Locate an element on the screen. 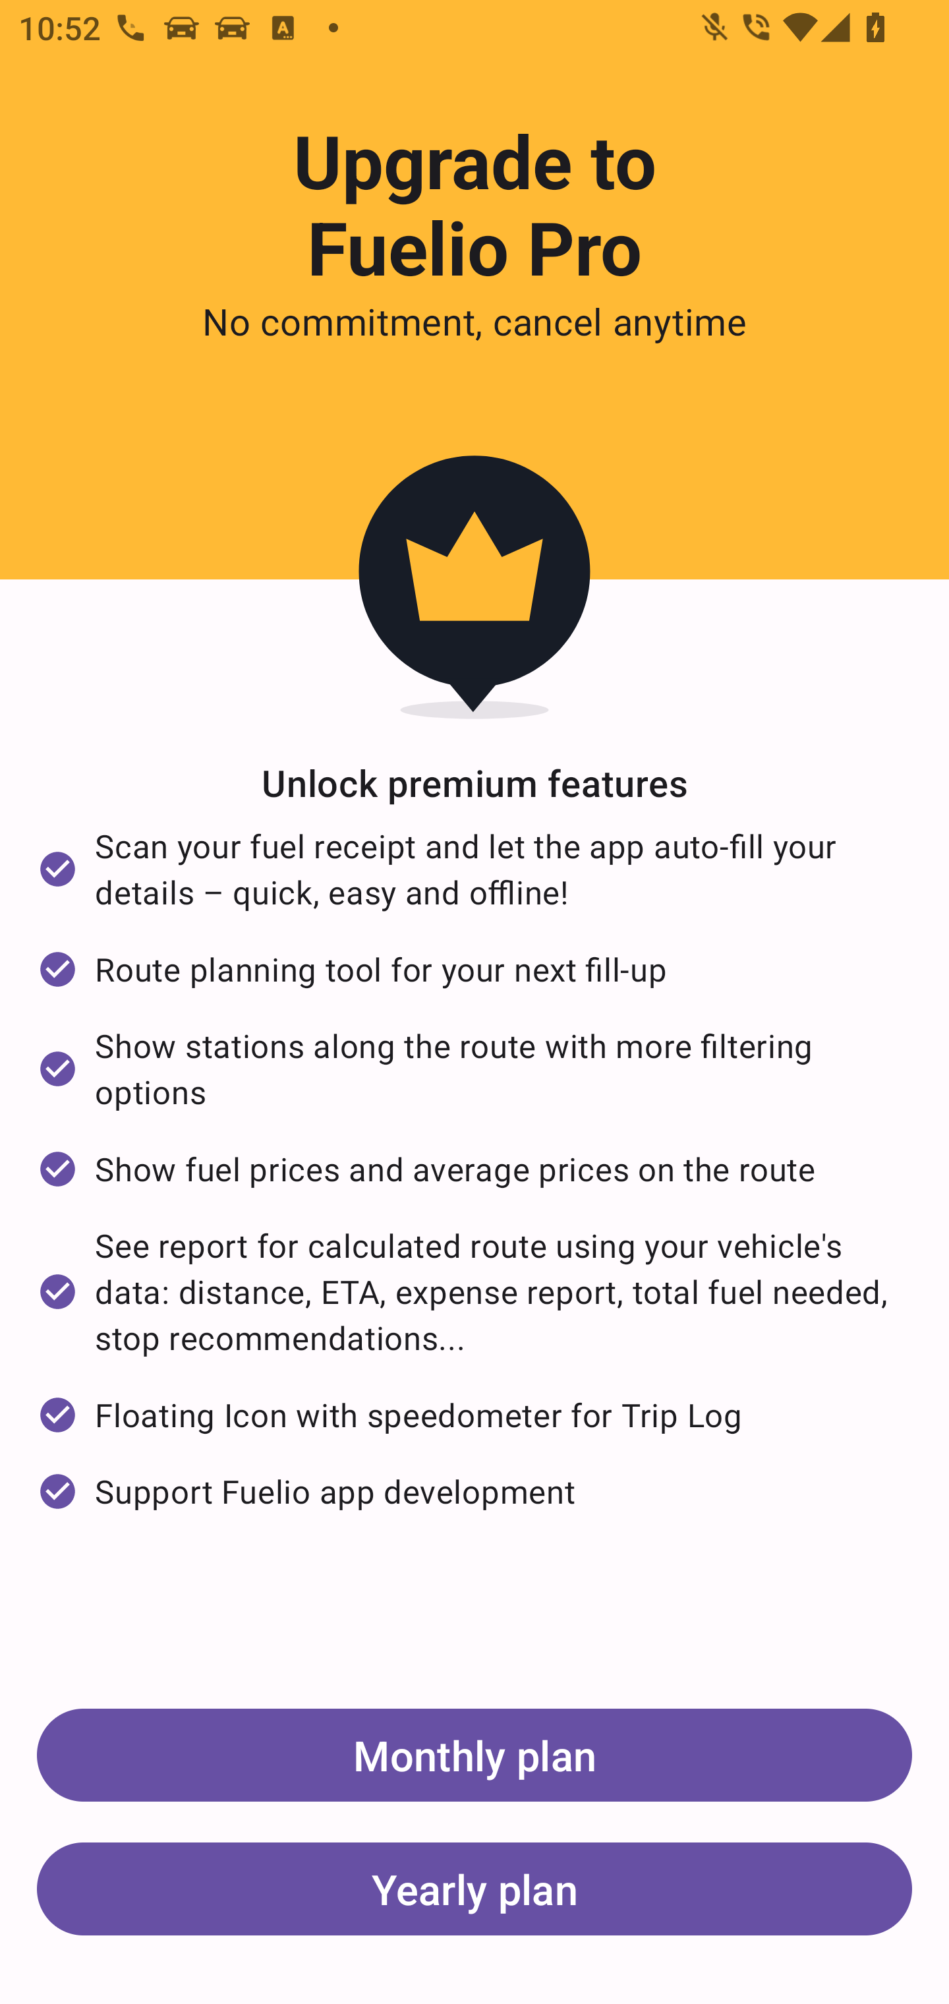 This screenshot has width=949, height=2004. Yearly plan is located at coordinates (474, 1888).